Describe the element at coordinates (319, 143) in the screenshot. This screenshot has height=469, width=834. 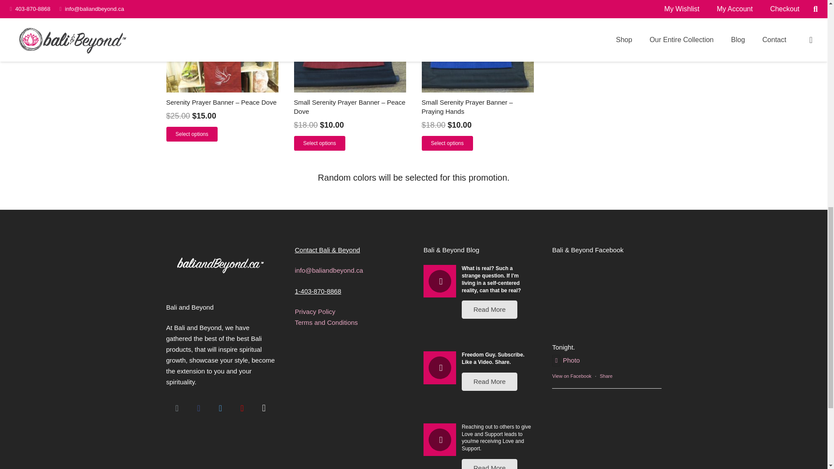
I see `Select options` at that location.